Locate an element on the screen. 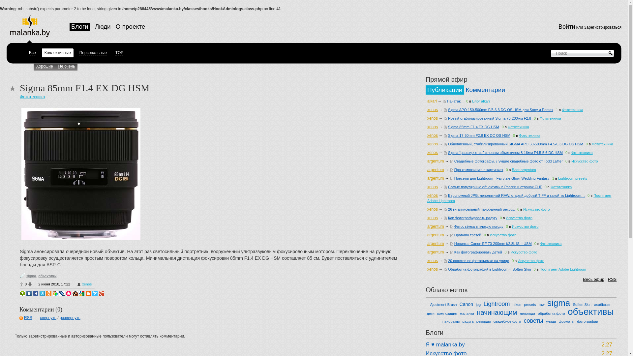 Image resolution: width=633 pixels, height=356 pixels. xenos is located at coordinates (433, 269).